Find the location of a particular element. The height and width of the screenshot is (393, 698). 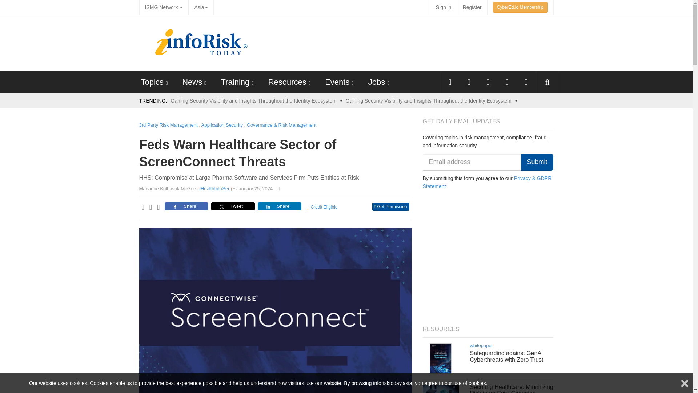

ISMG Network is located at coordinates (164, 7).